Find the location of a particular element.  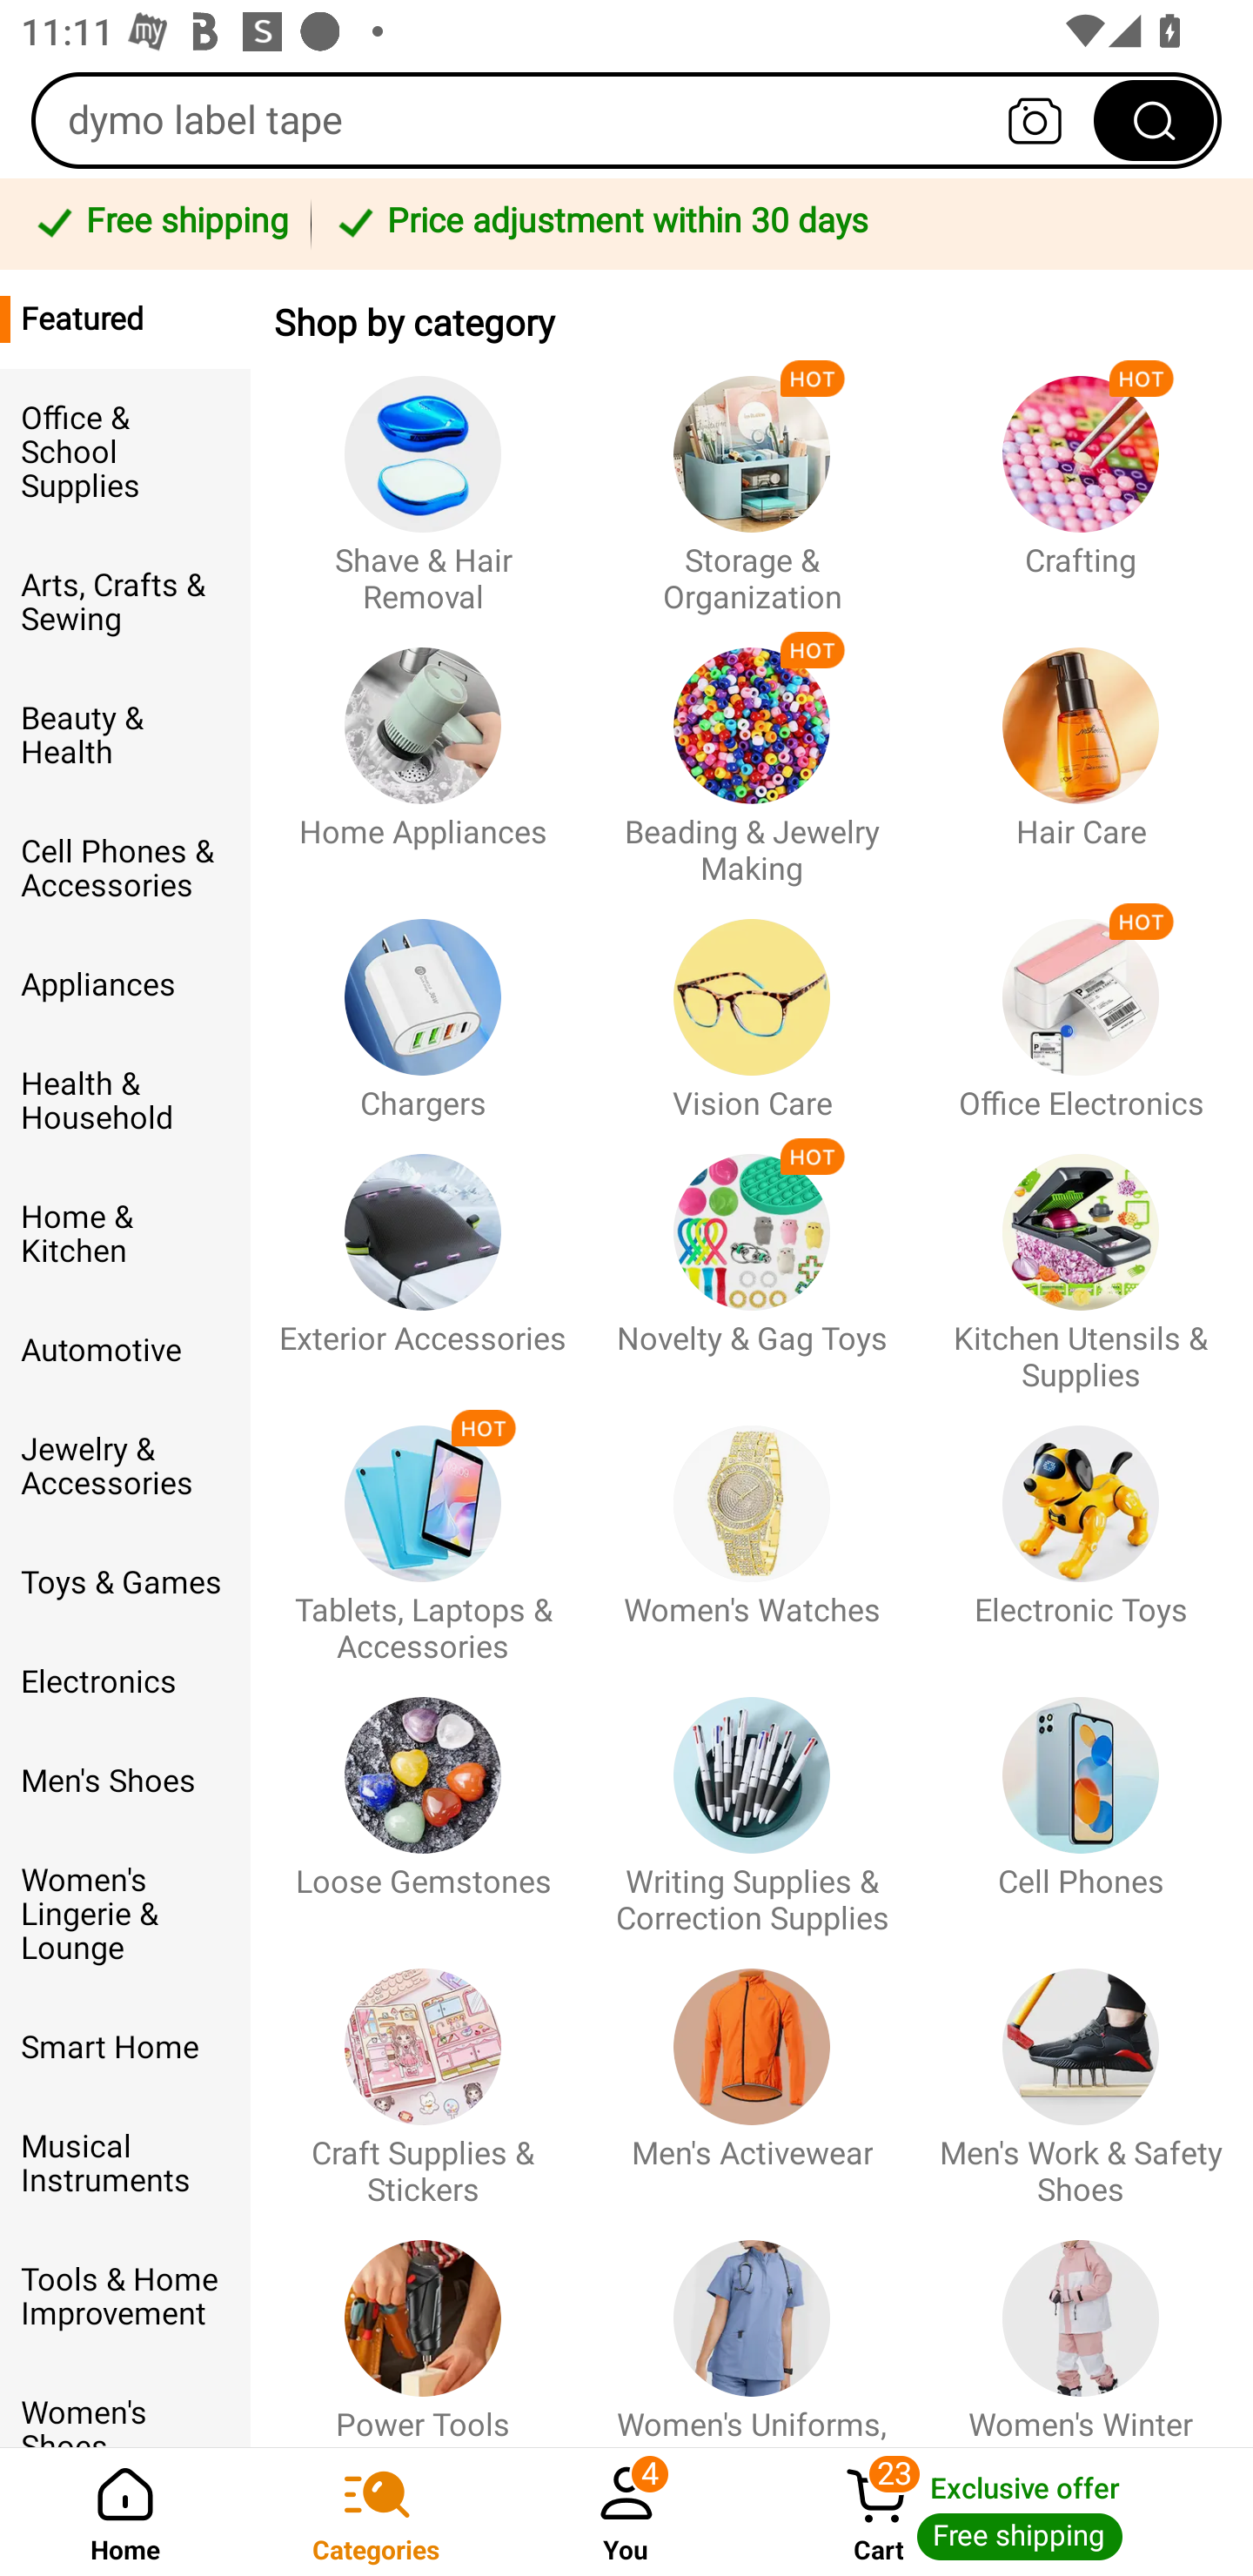

Power Tools is located at coordinates (423, 2327).